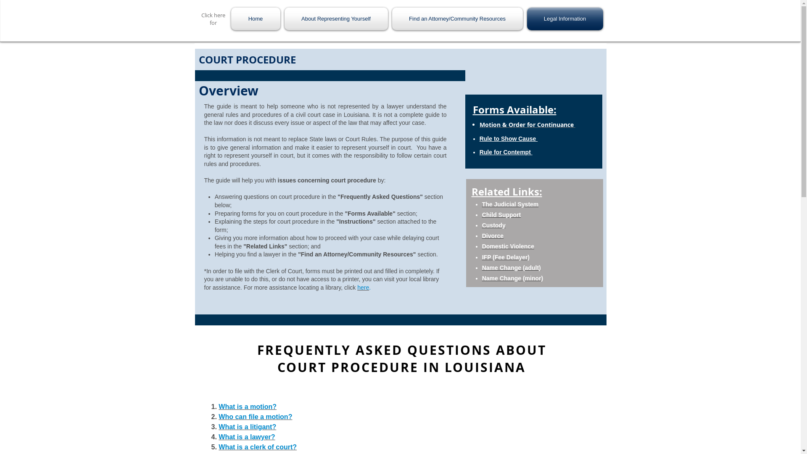  What do you see at coordinates (510, 204) in the screenshot?
I see `The Judicial System` at bounding box center [510, 204].